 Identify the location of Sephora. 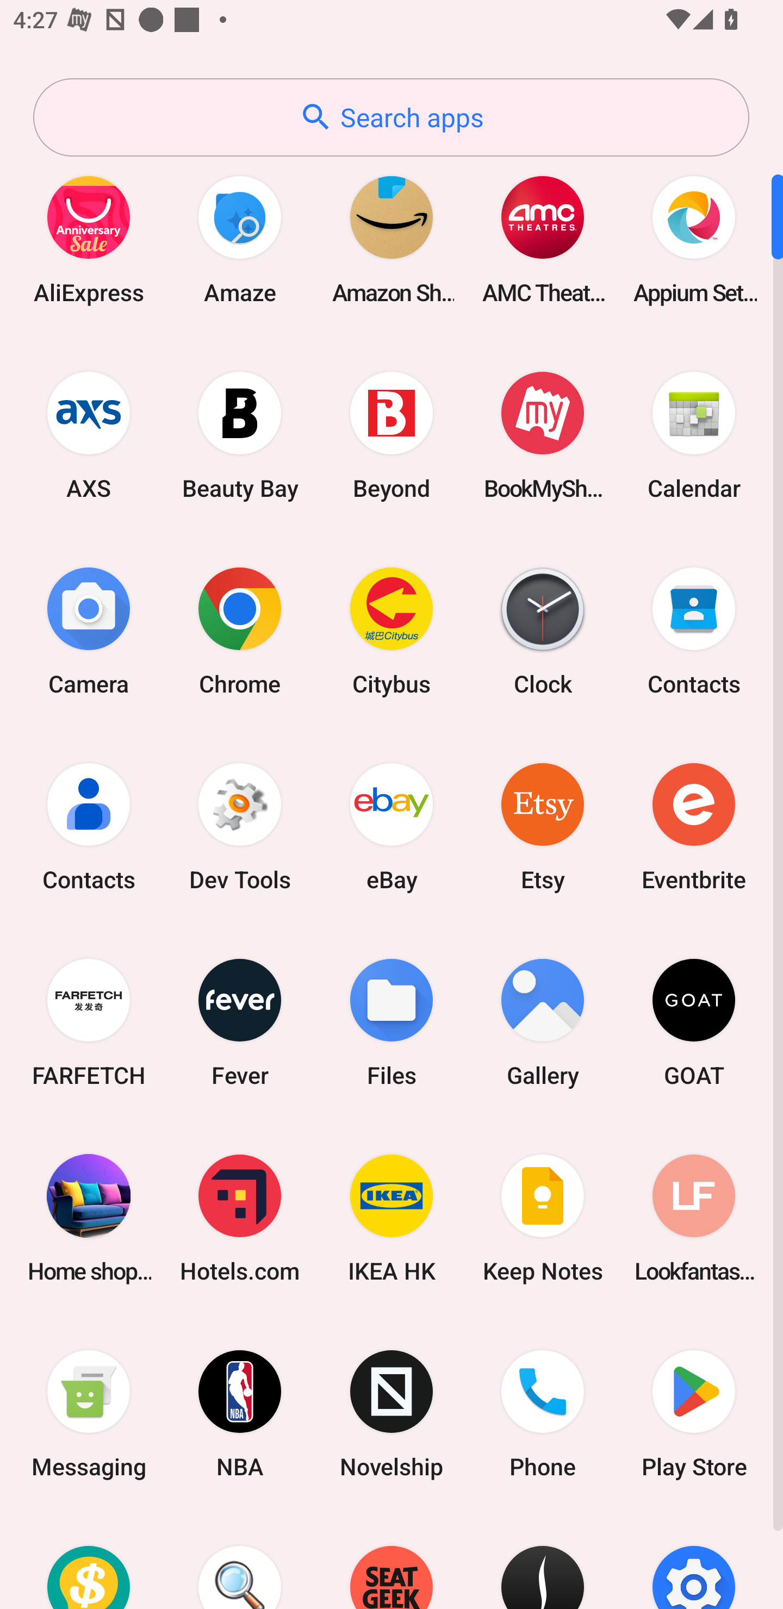
(543, 1561).